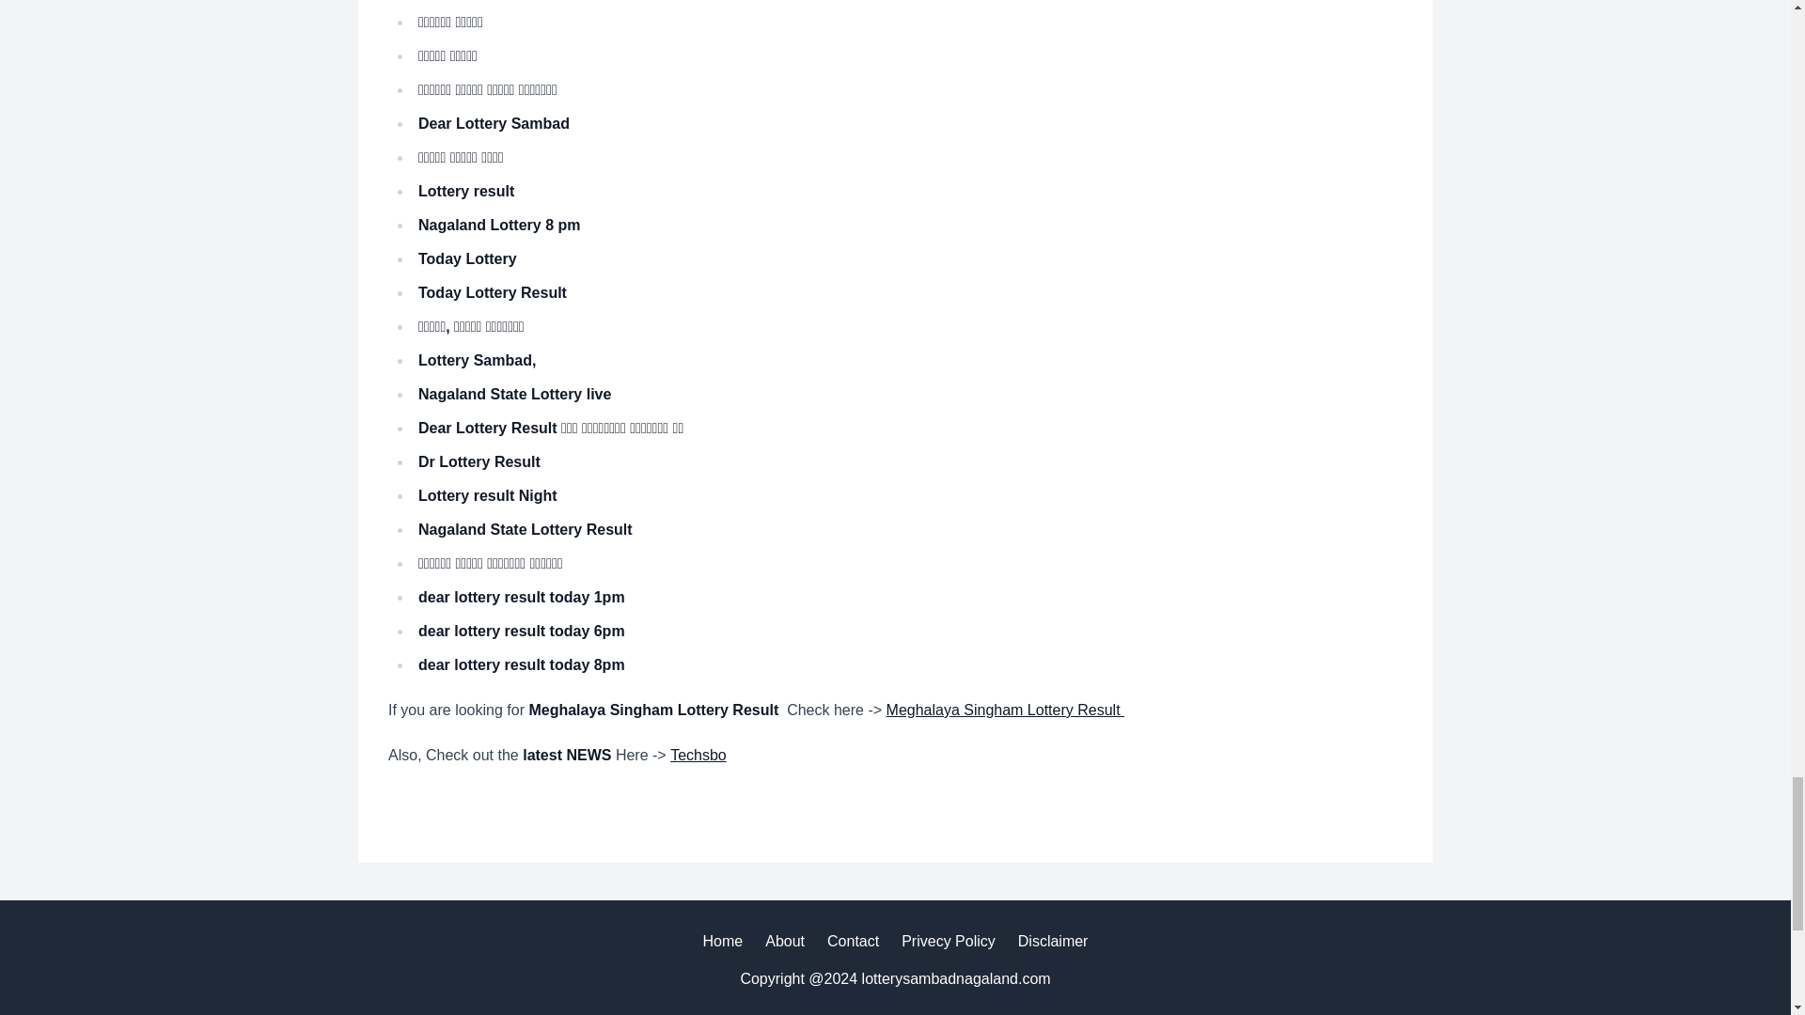 The height and width of the screenshot is (1015, 1805). I want to click on Contact, so click(853, 942).